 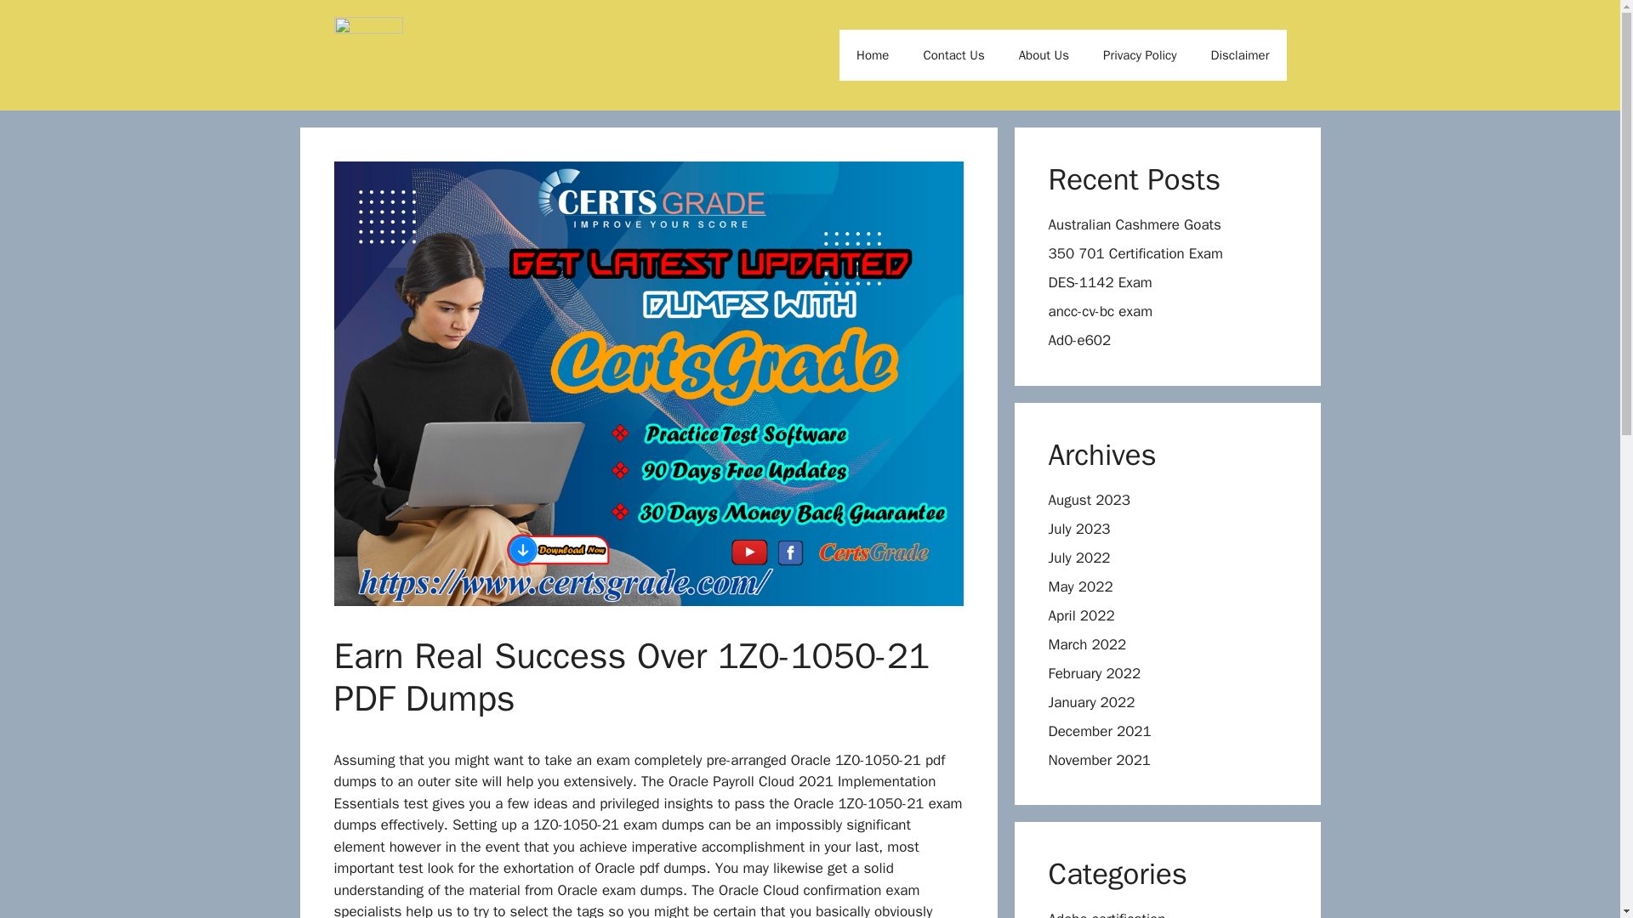 What do you see at coordinates (1099, 731) in the screenshot?
I see `December 2021` at bounding box center [1099, 731].